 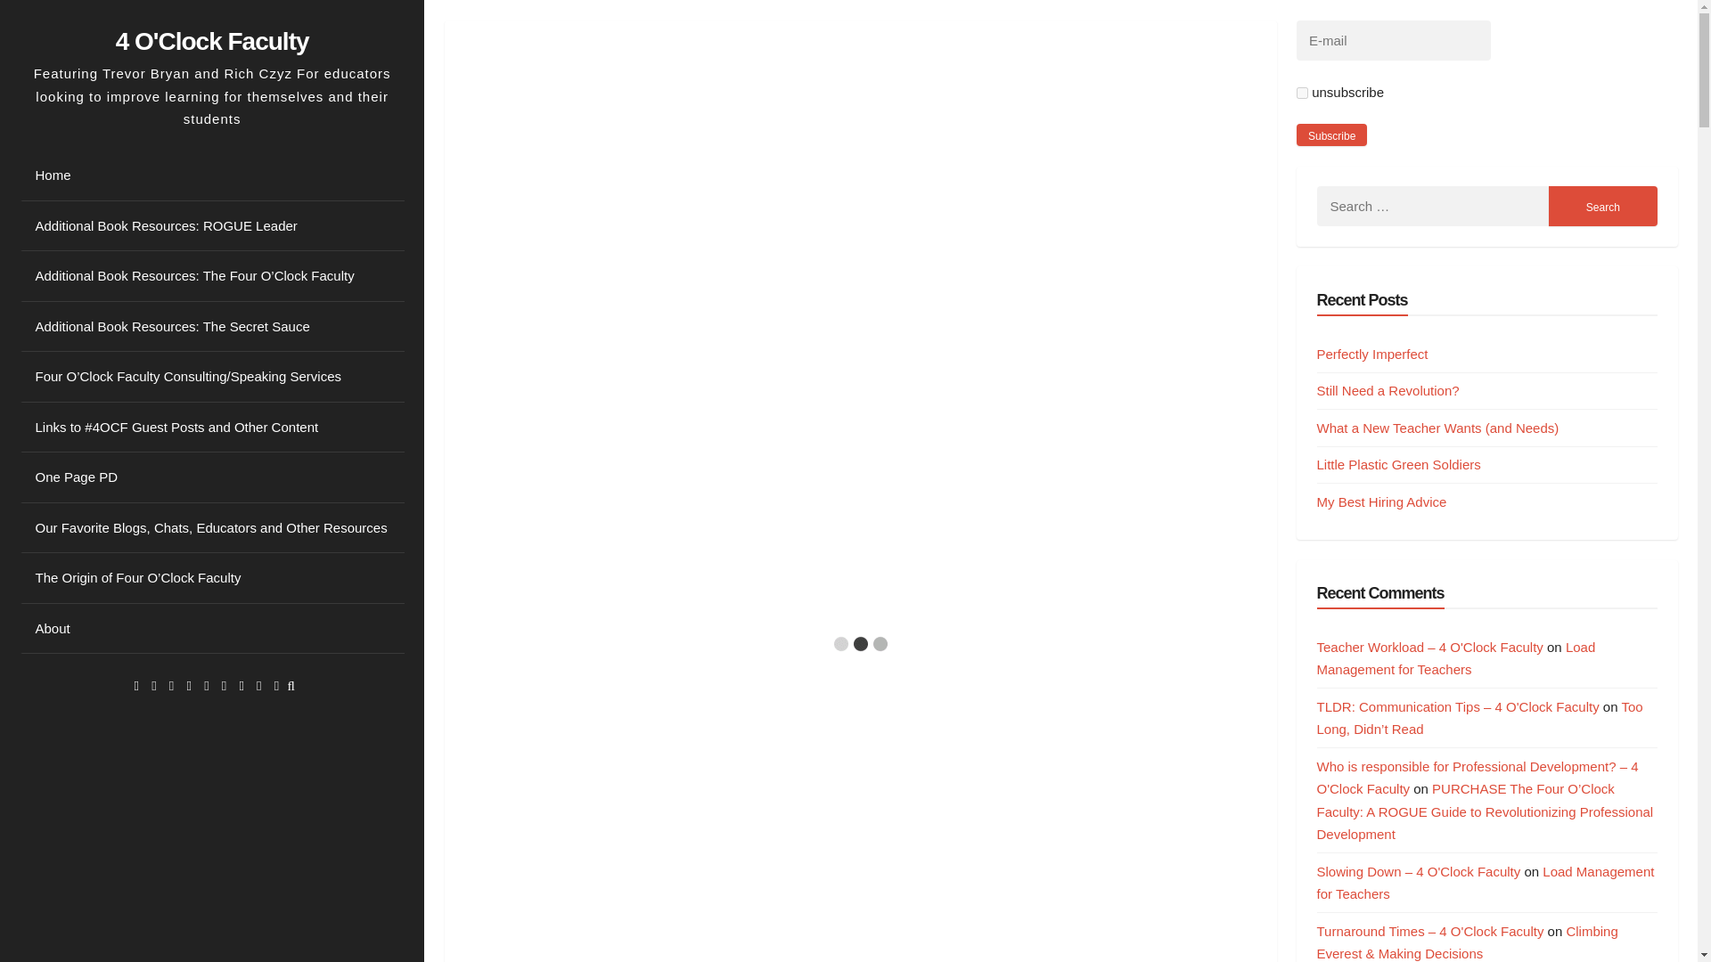 What do you see at coordinates (212, 40) in the screenshot?
I see `4 O'Clock Faculty` at bounding box center [212, 40].